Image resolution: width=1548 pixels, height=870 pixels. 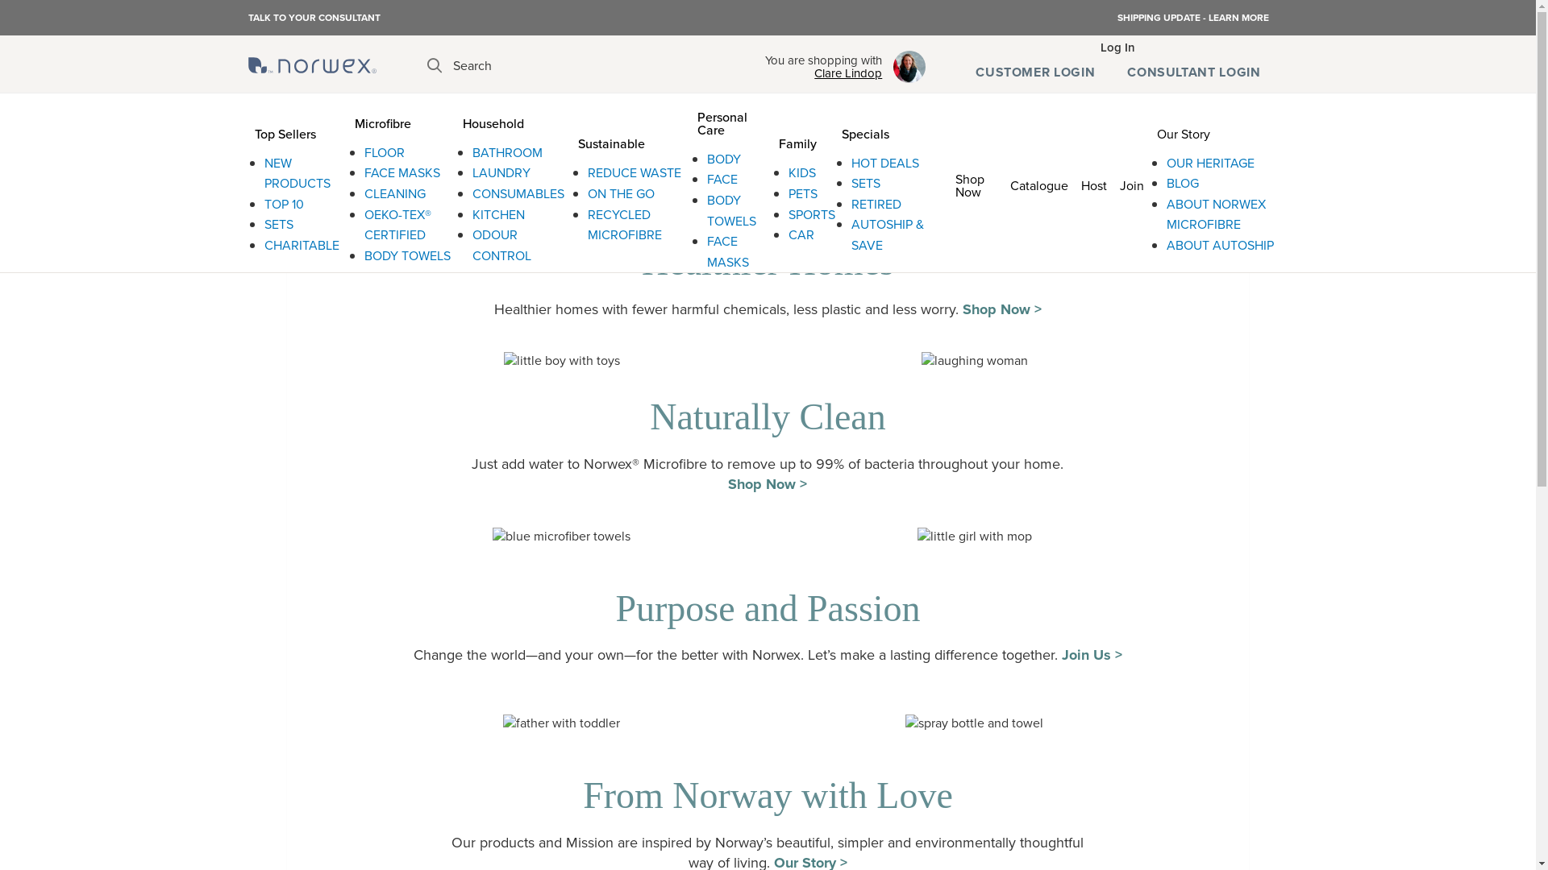 I want to click on BODY TOWELS, so click(x=732, y=211).